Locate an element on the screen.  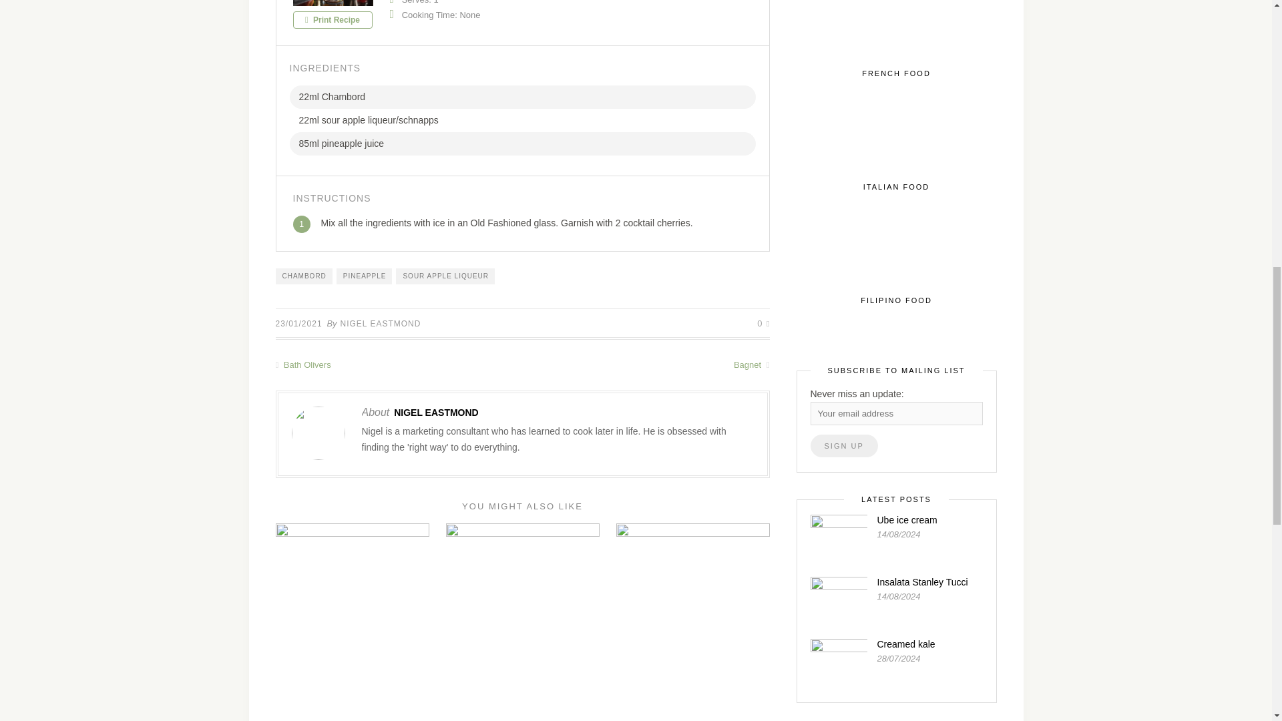
CHAMBORD is located at coordinates (303, 276).